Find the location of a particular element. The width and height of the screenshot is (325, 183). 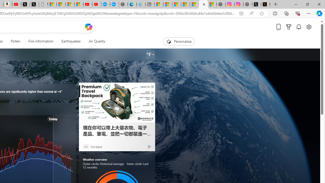

Nordace is located at coordinates (96, 146).